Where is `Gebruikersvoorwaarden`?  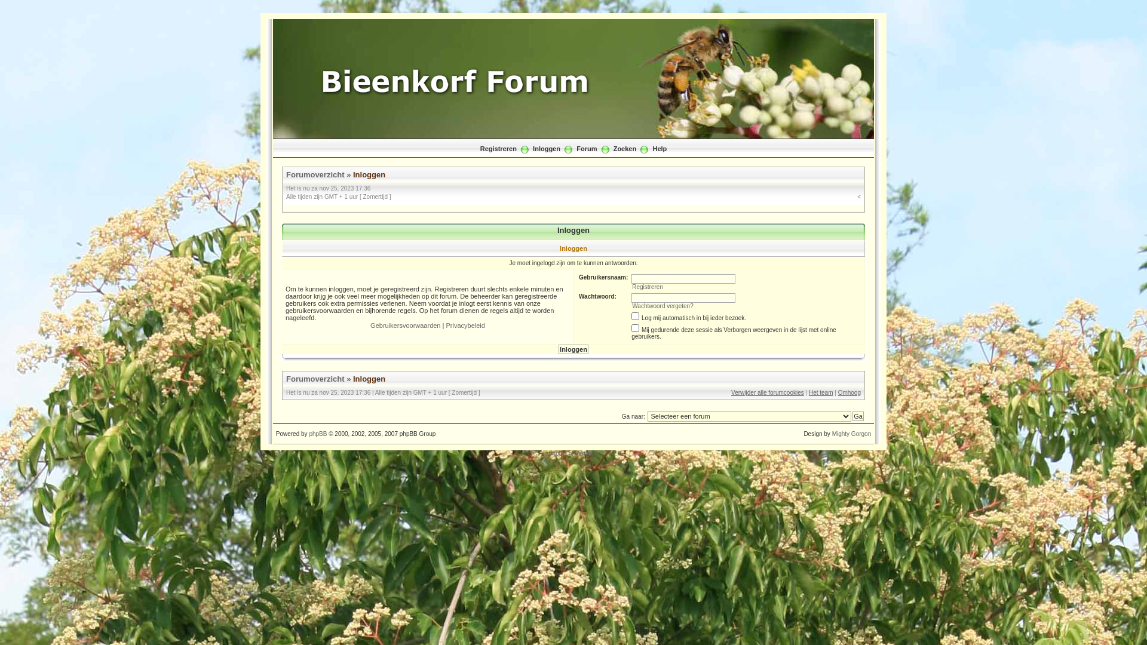 Gebruikersvoorwaarden is located at coordinates (405, 325).